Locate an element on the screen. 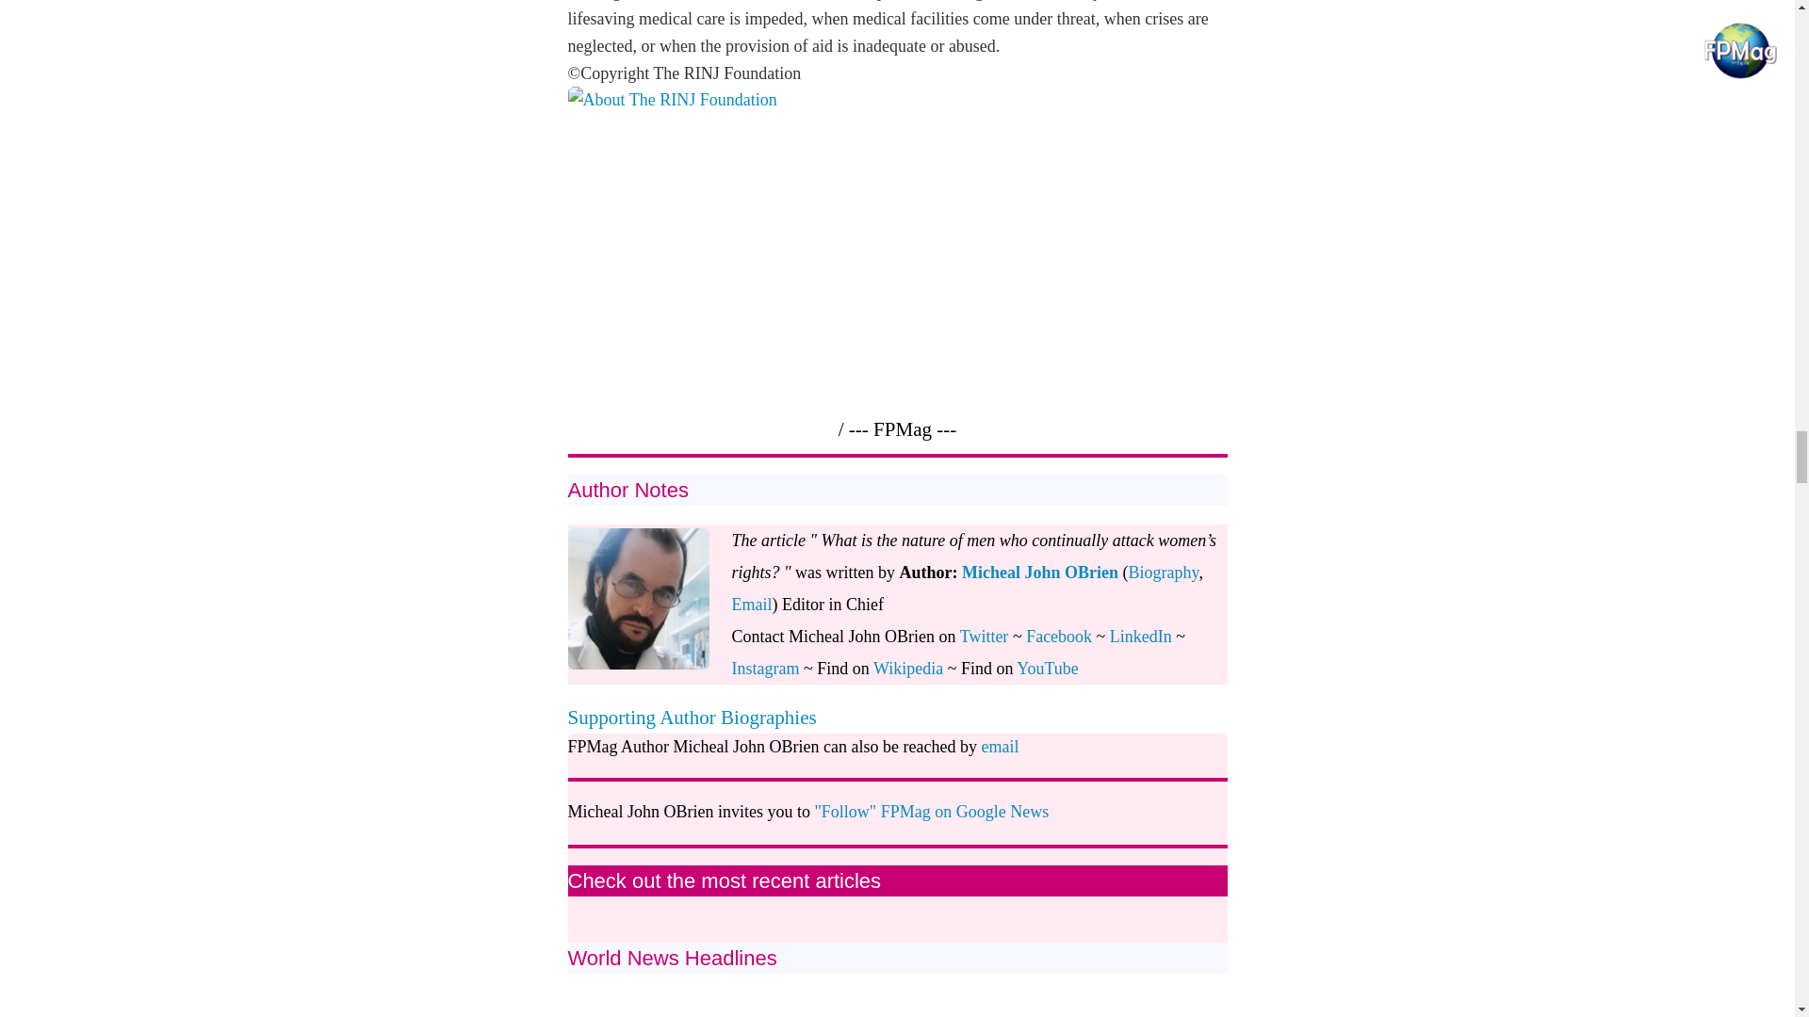 The height and width of the screenshot is (1017, 1809). Biography is located at coordinates (1164, 573).